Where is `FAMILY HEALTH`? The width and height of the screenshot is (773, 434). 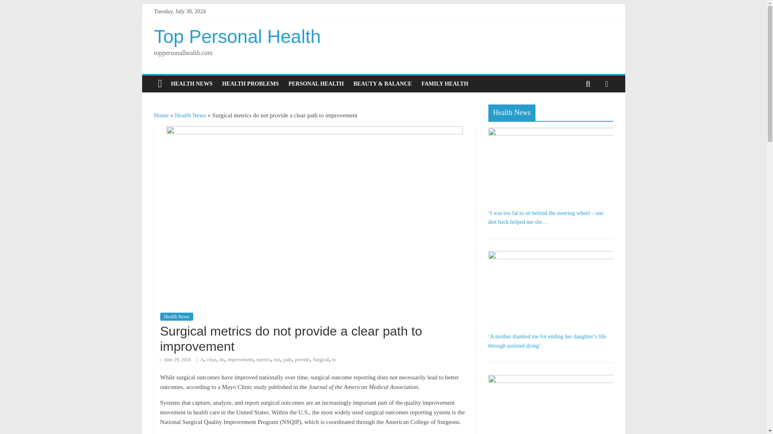
FAMILY HEALTH is located at coordinates (444, 84).